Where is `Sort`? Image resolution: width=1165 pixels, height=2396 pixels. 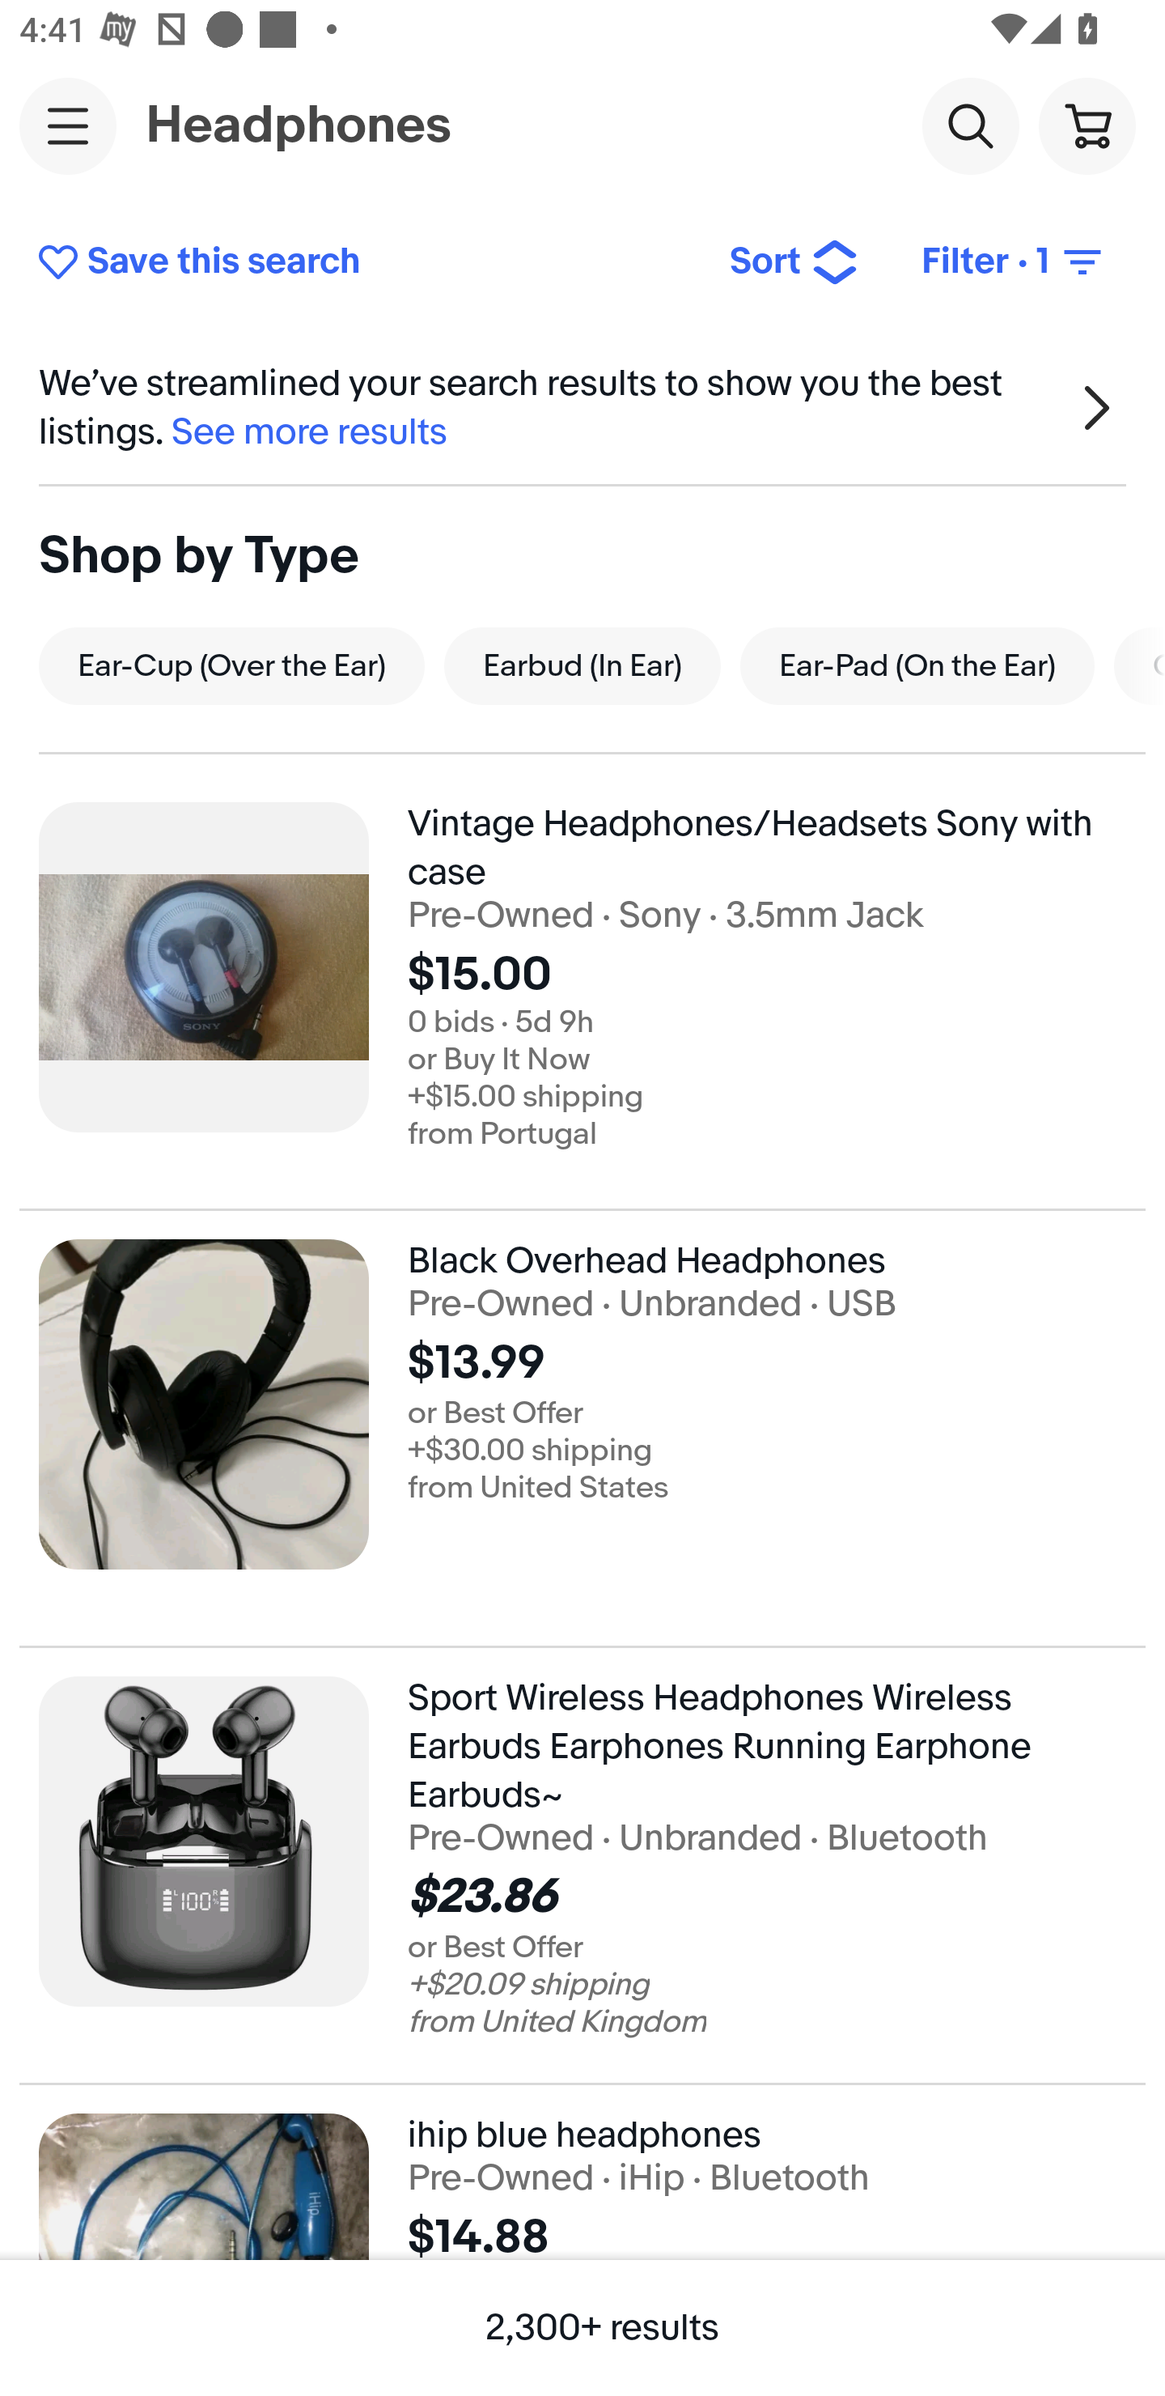
Sort is located at coordinates (794, 262).